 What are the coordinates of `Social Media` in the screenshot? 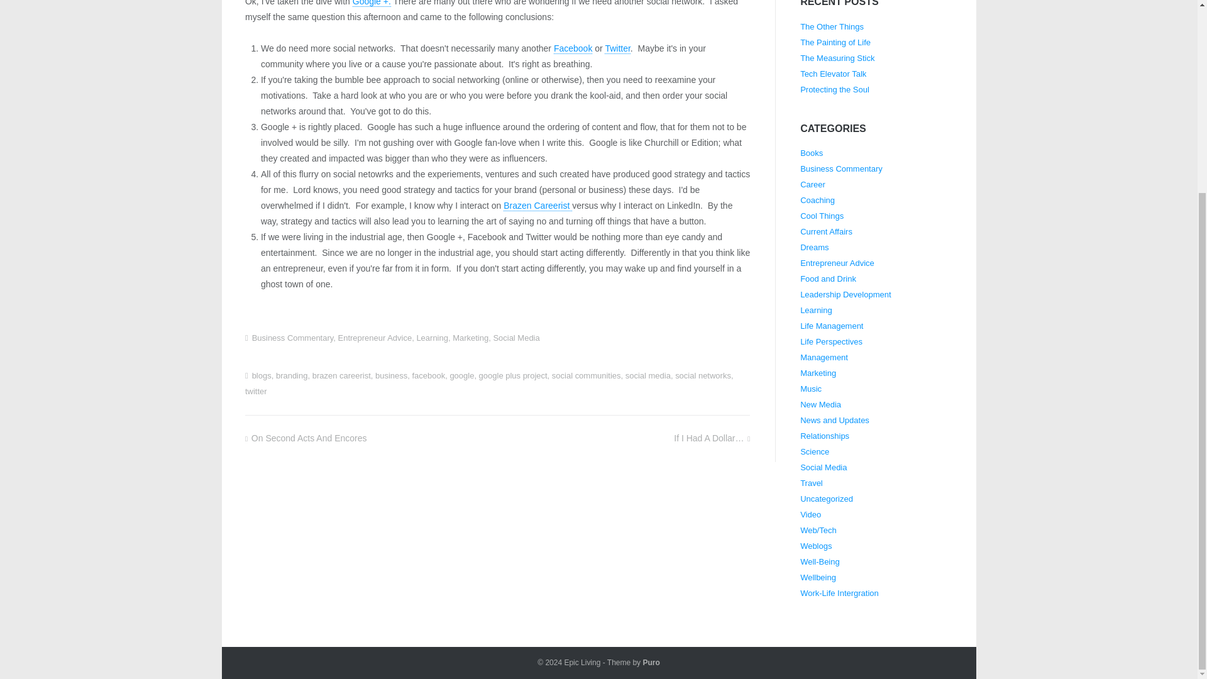 It's located at (515, 338).